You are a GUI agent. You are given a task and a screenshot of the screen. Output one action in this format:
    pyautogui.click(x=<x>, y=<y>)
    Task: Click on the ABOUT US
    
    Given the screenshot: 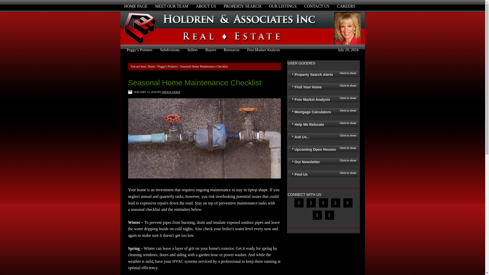 What is the action you would take?
    pyautogui.click(x=206, y=6)
    